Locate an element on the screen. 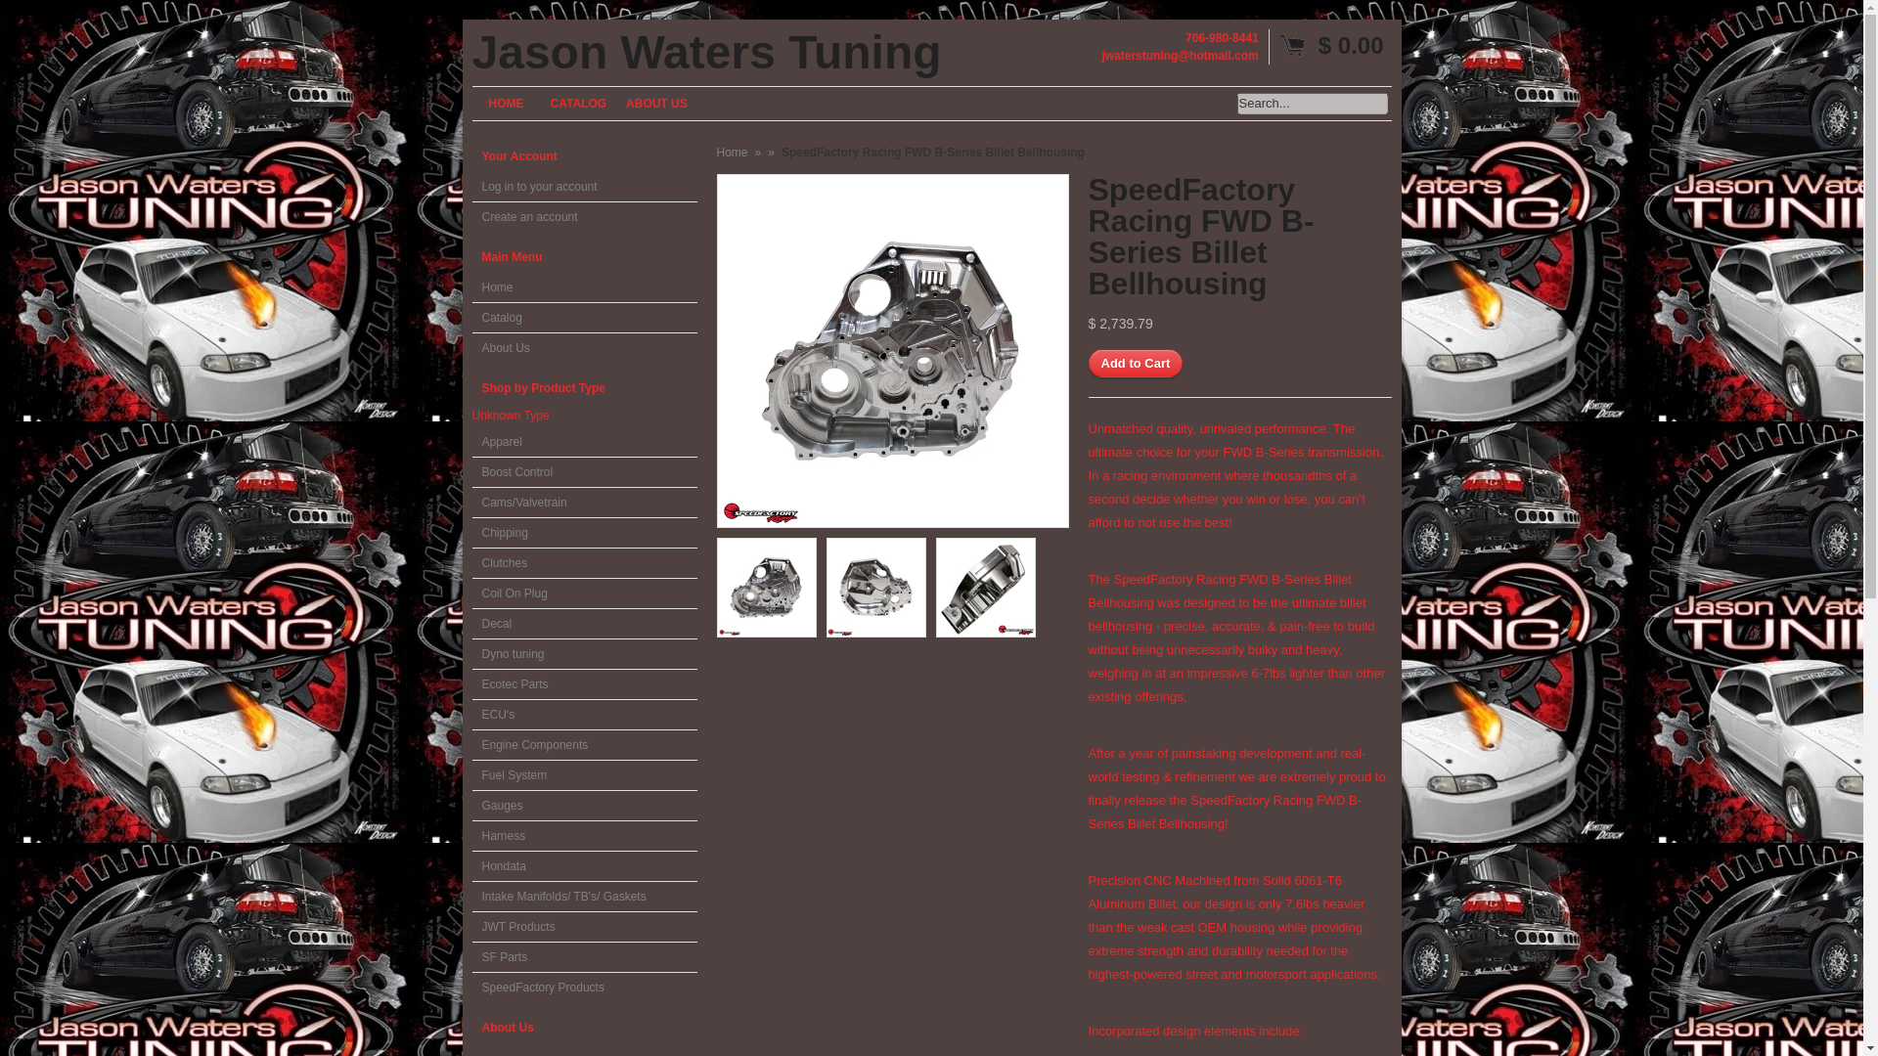 The width and height of the screenshot is (1878, 1056). Chipping is located at coordinates (583, 533).